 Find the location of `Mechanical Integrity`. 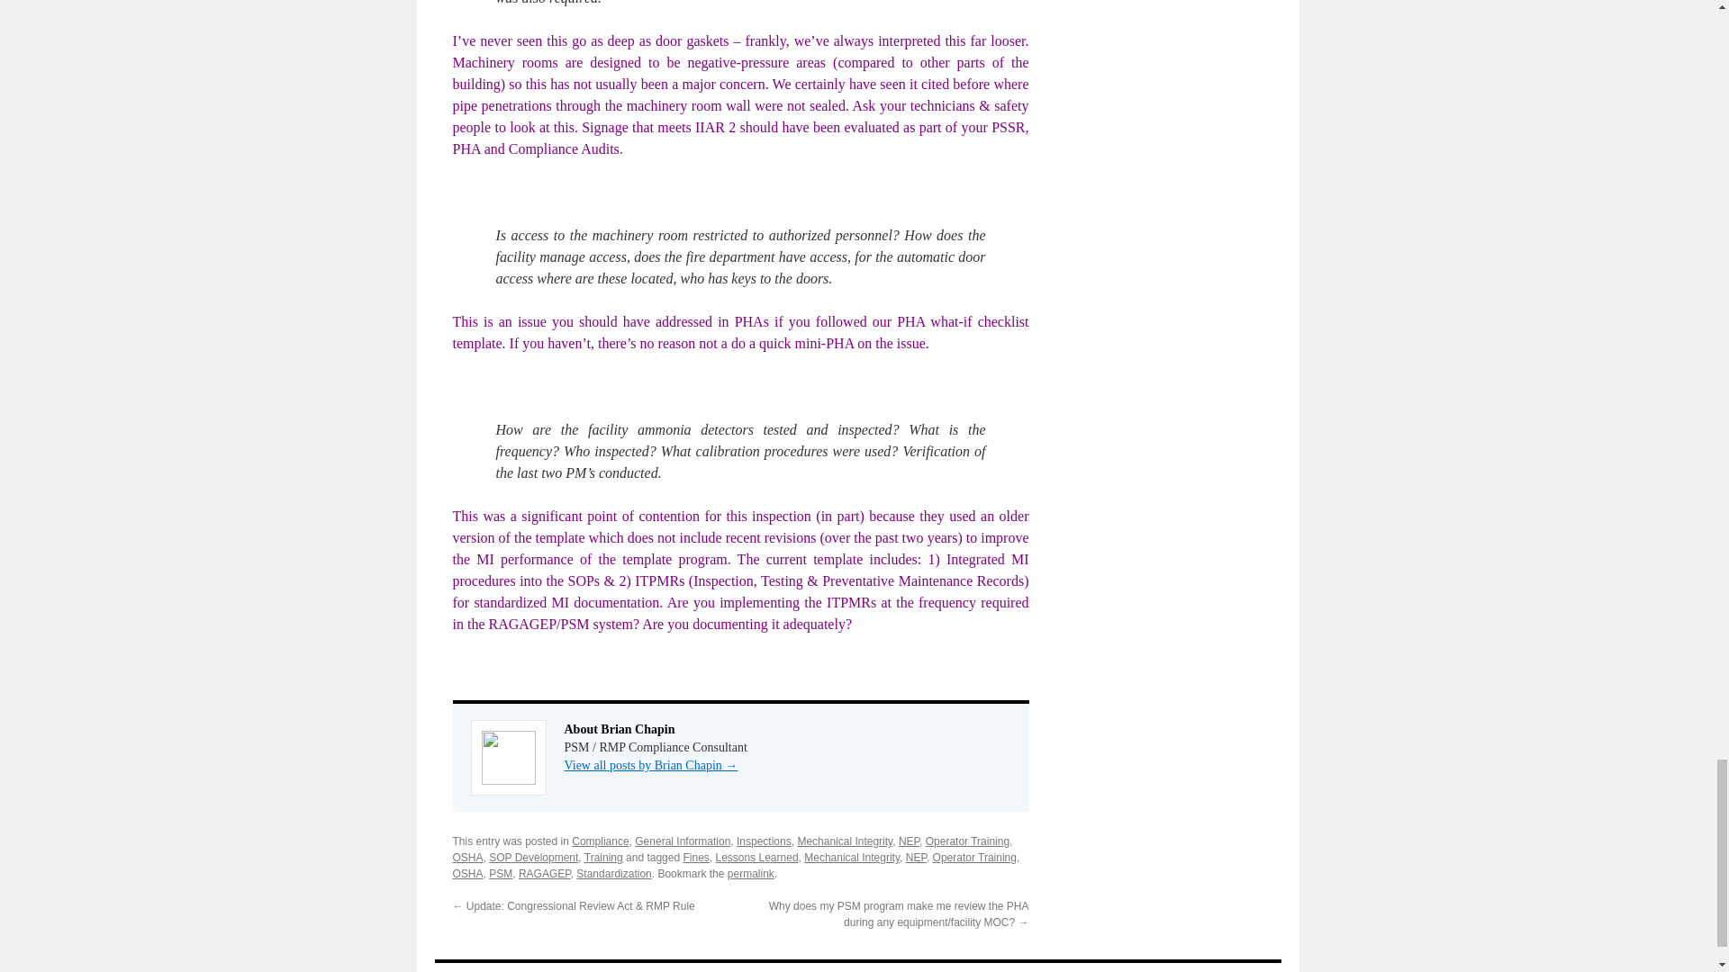

Mechanical Integrity is located at coordinates (845, 841).